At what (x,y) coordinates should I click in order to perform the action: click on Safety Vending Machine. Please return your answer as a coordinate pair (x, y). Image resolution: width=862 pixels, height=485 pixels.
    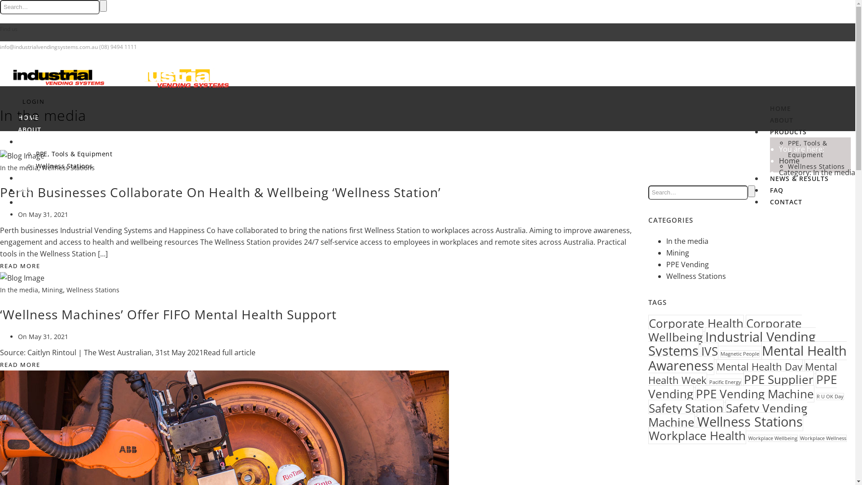
    Looking at the image, I should click on (728, 415).